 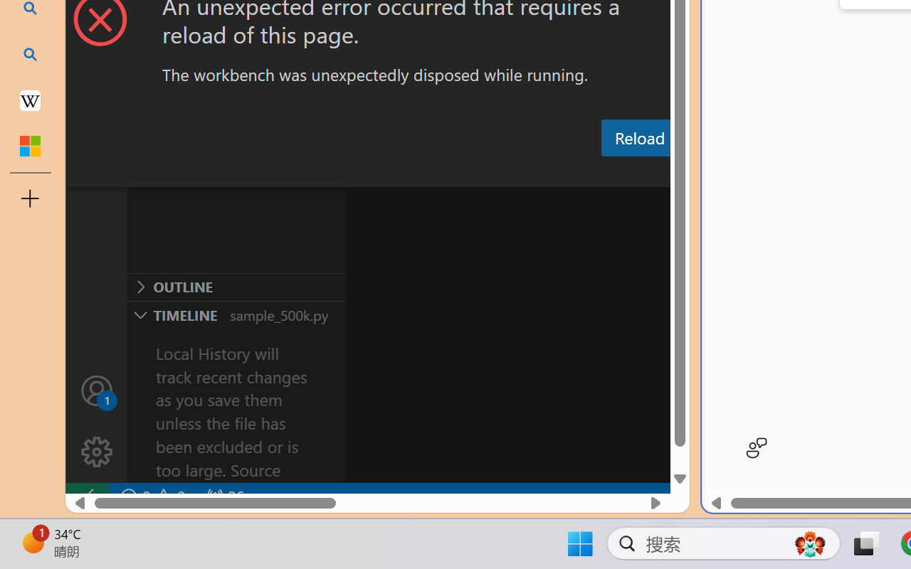 What do you see at coordinates (30, 100) in the screenshot?
I see `Earth - Wikipedia` at bounding box center [30, 100].